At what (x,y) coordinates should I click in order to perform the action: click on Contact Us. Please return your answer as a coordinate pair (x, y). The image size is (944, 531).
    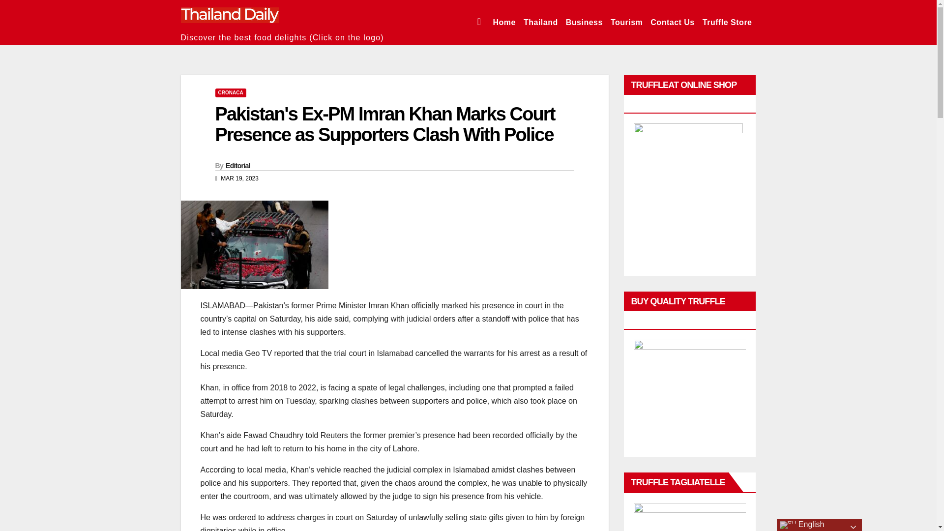
    Looking at the image, I should click on (673, 23).